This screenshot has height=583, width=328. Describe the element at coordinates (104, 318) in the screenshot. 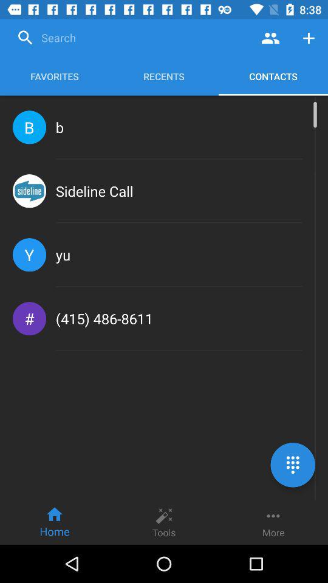

I see `launch the (415) 486-8611` at that location.